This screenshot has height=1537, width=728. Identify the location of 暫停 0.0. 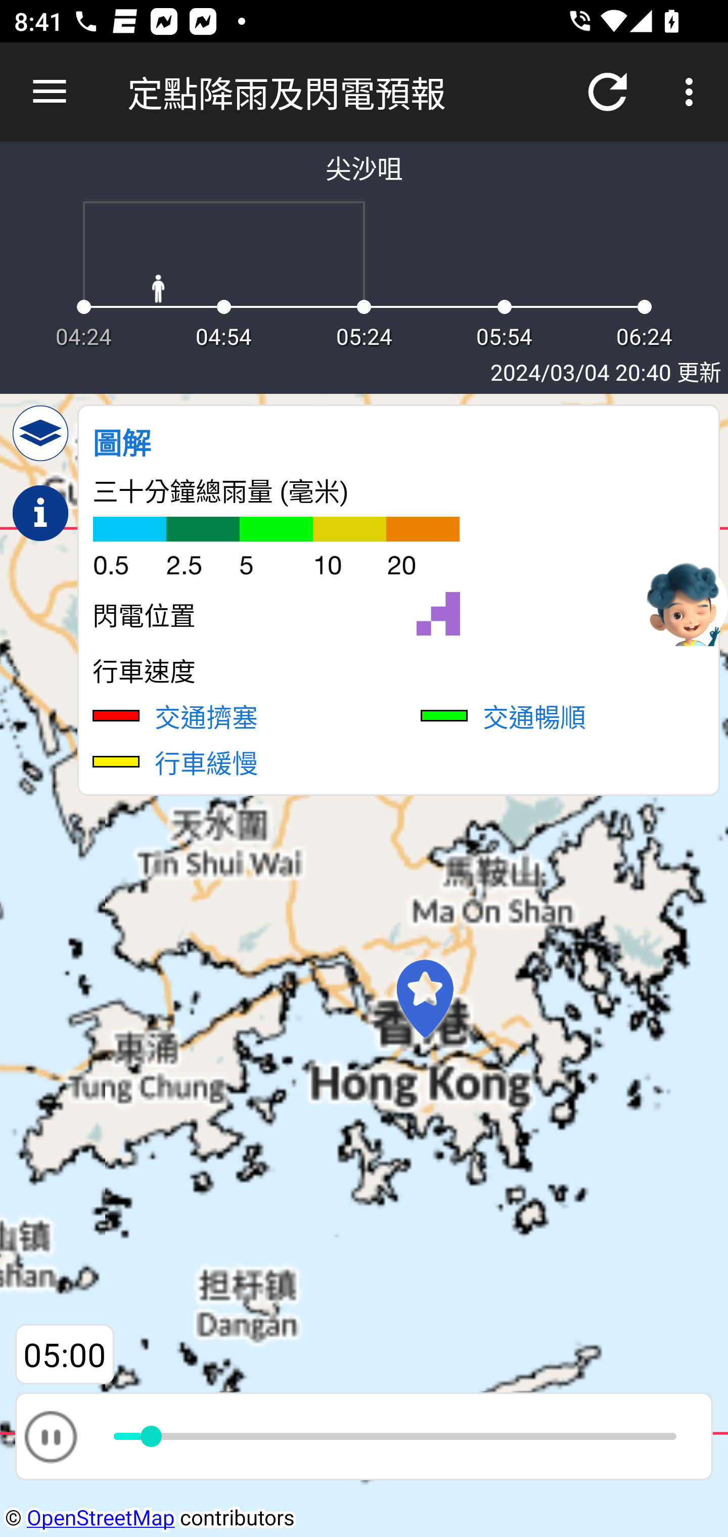
(364, 1436).